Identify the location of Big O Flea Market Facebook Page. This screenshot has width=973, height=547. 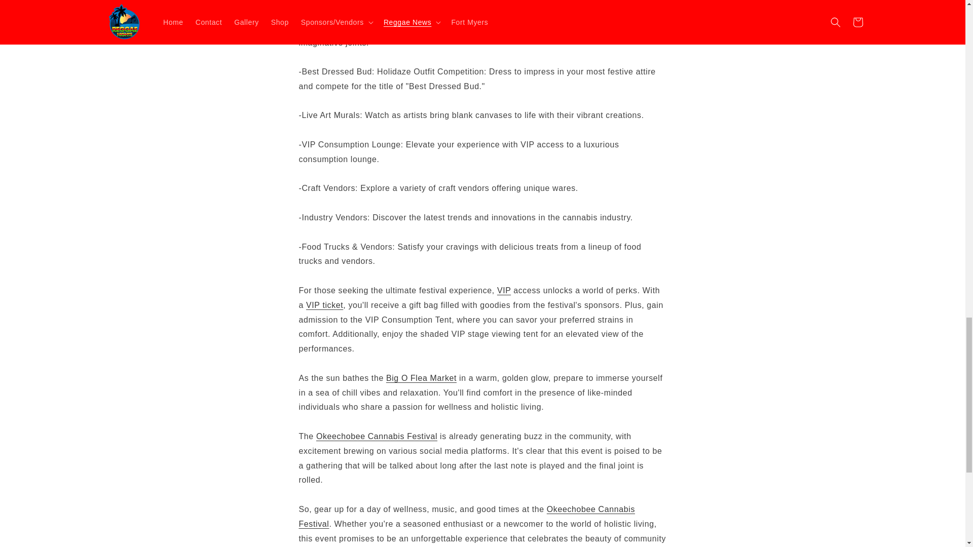
(421, 378).